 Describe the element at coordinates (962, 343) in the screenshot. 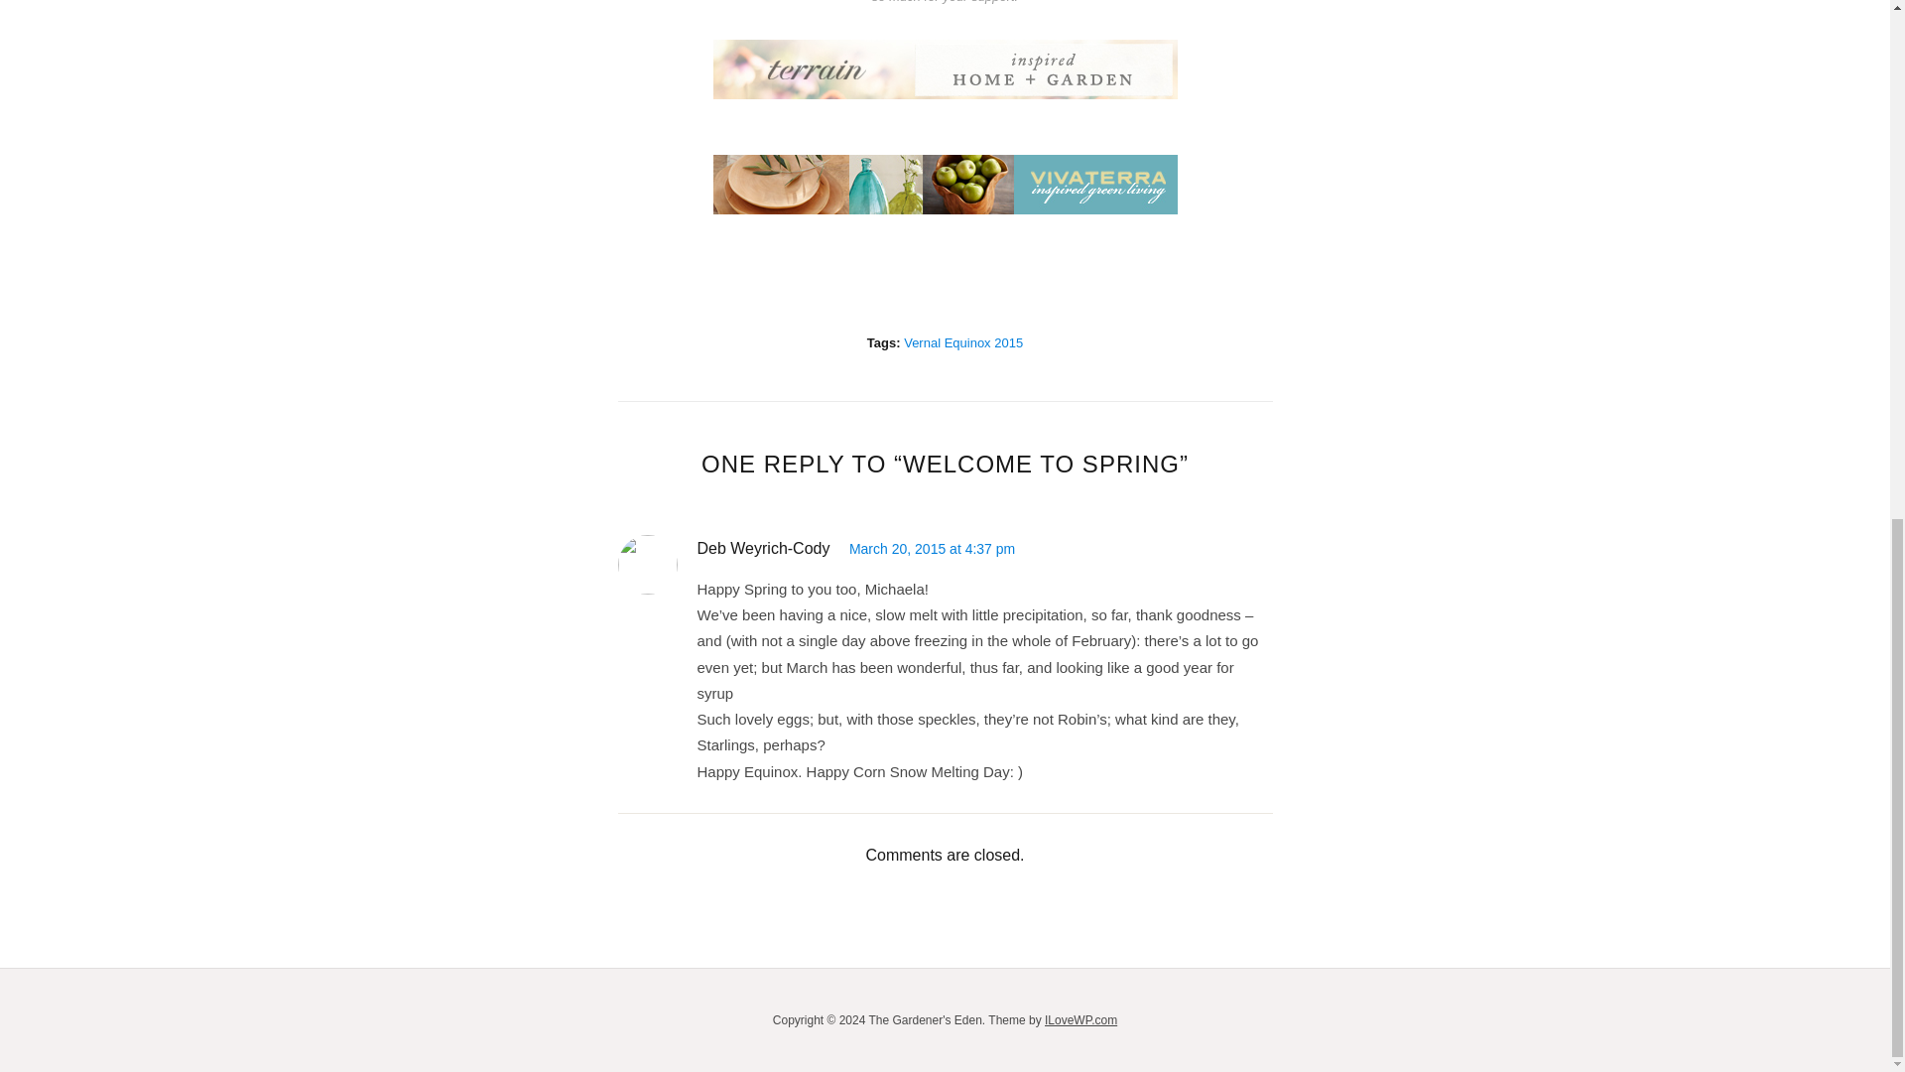

I see `Vernal Equinox 2015` at that location.